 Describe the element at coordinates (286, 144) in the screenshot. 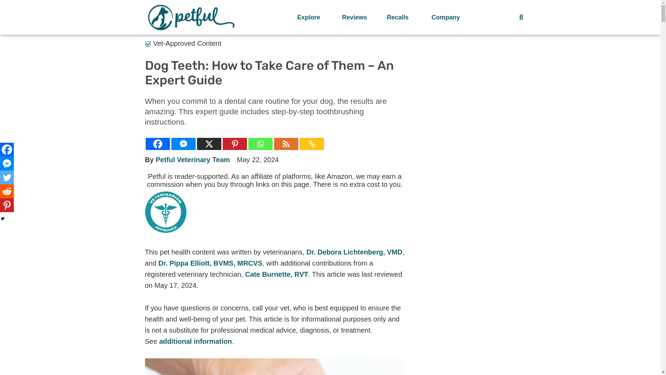

I see `RSS Feed` at that location.